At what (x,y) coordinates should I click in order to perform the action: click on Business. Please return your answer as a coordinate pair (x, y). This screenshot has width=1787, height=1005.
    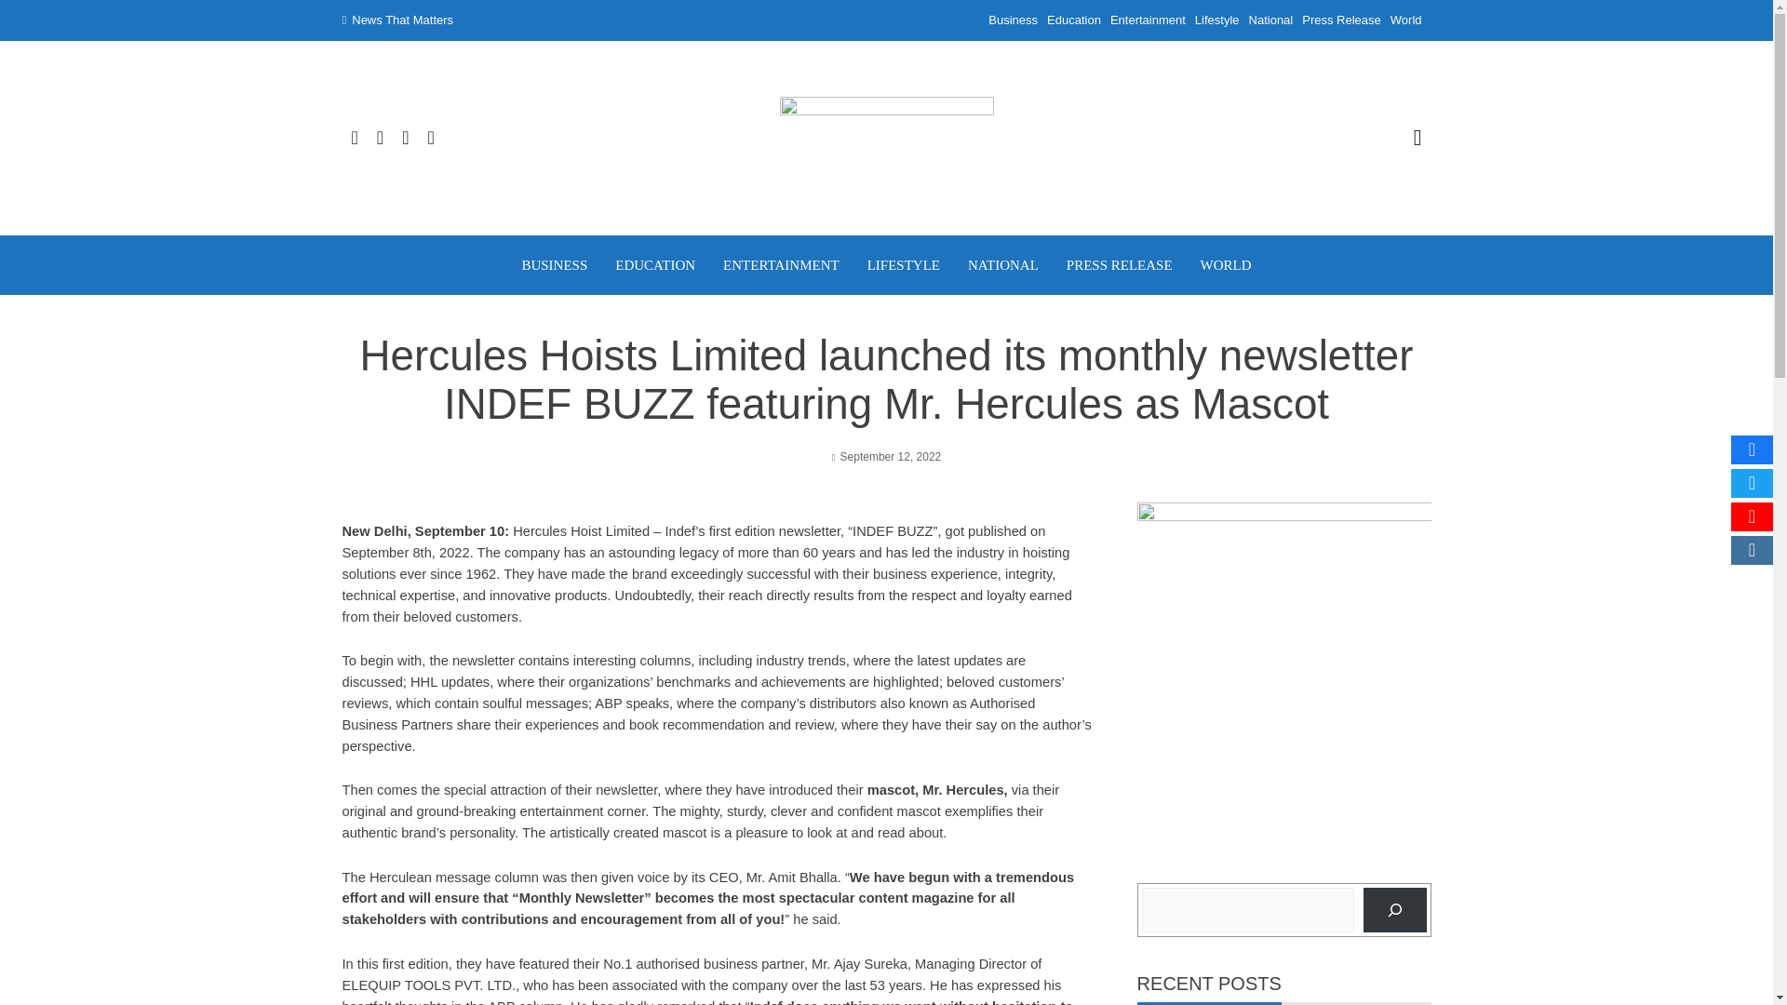
    Looking at the image, I should click on (1013, 20).